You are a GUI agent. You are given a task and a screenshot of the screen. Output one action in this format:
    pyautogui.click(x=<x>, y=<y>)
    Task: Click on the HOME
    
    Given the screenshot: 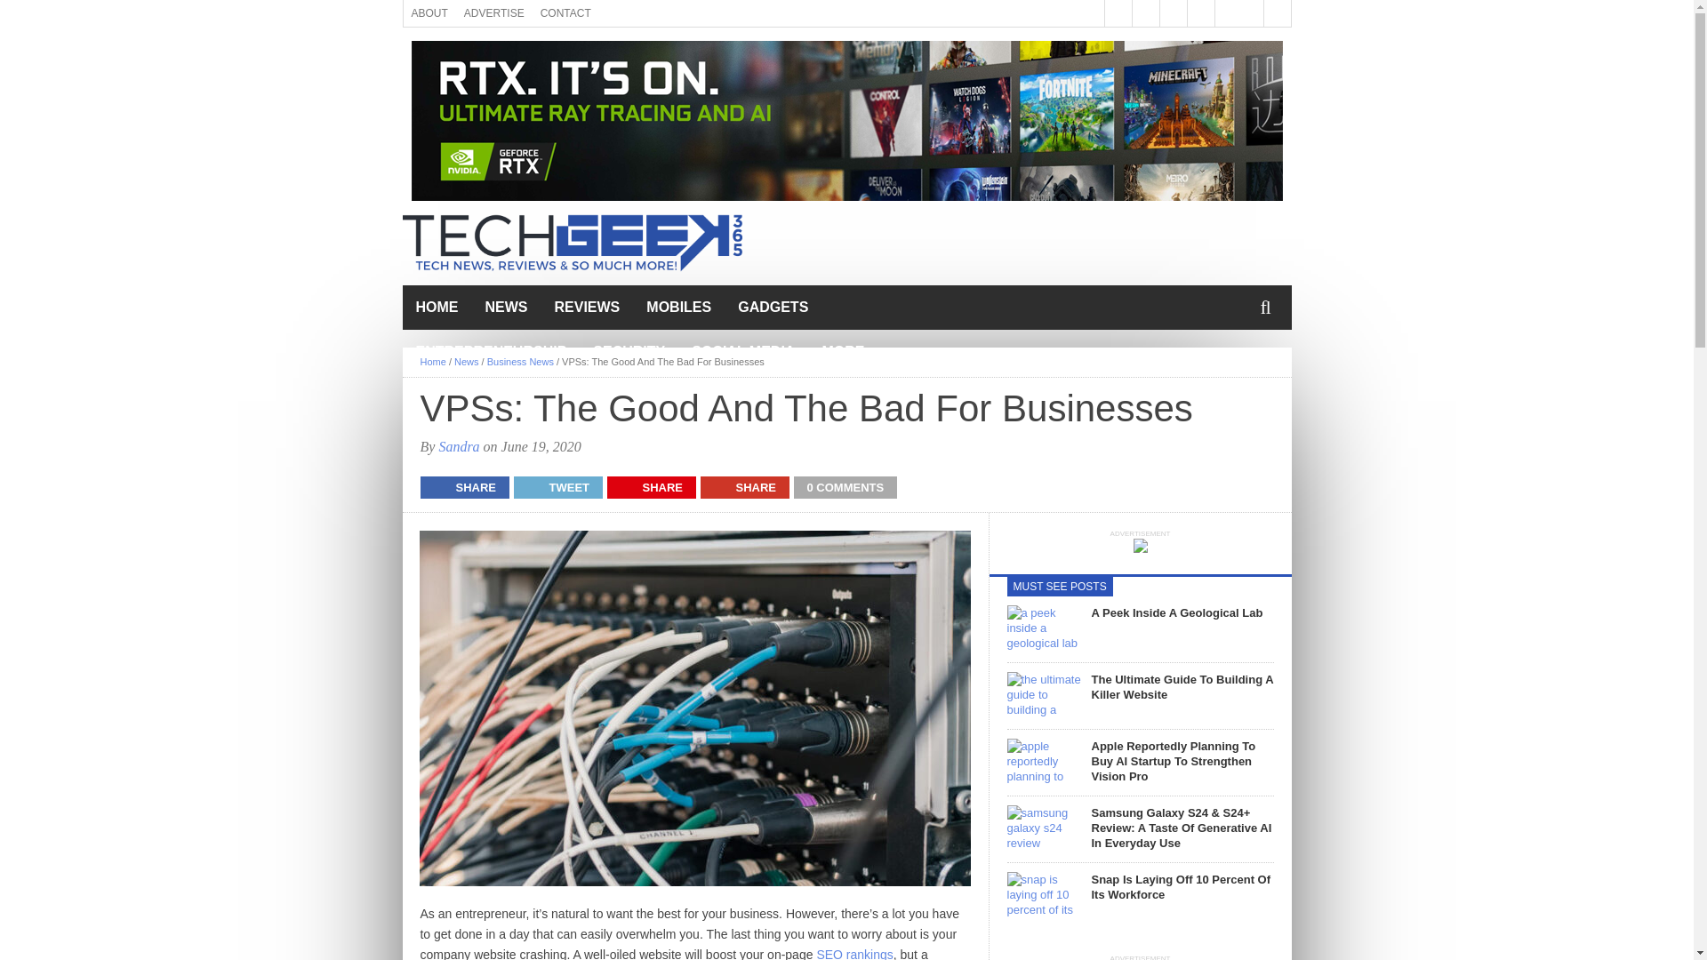 What is the action you would take?
    pyautogui.click(x=436, y=308)
    